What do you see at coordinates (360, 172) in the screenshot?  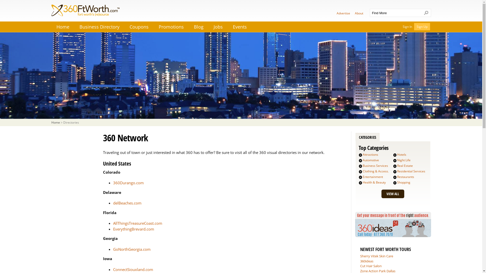 I see `+` at bounding box center [360, 172].